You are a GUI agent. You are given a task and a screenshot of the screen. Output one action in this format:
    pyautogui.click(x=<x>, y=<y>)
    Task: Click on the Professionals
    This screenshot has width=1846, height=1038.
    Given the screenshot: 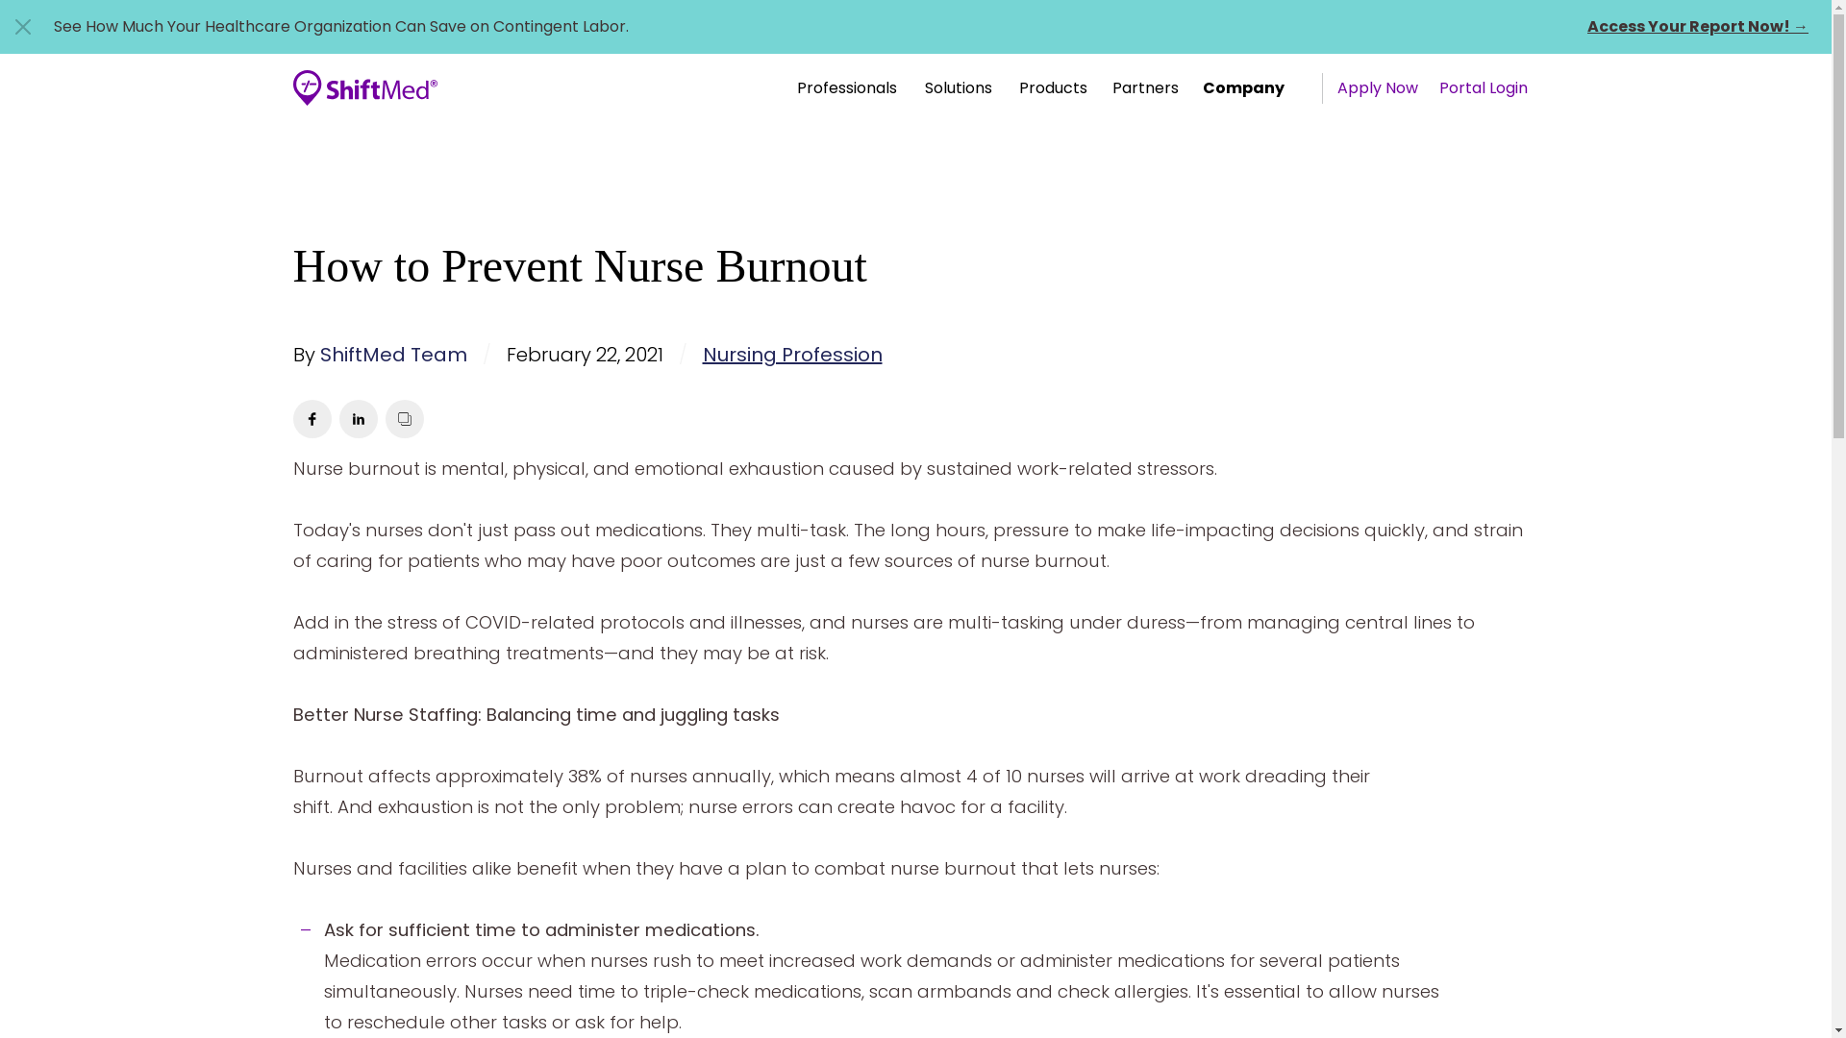 What is the action you would take?
    pyautogui.click(x=846, y=88)
    